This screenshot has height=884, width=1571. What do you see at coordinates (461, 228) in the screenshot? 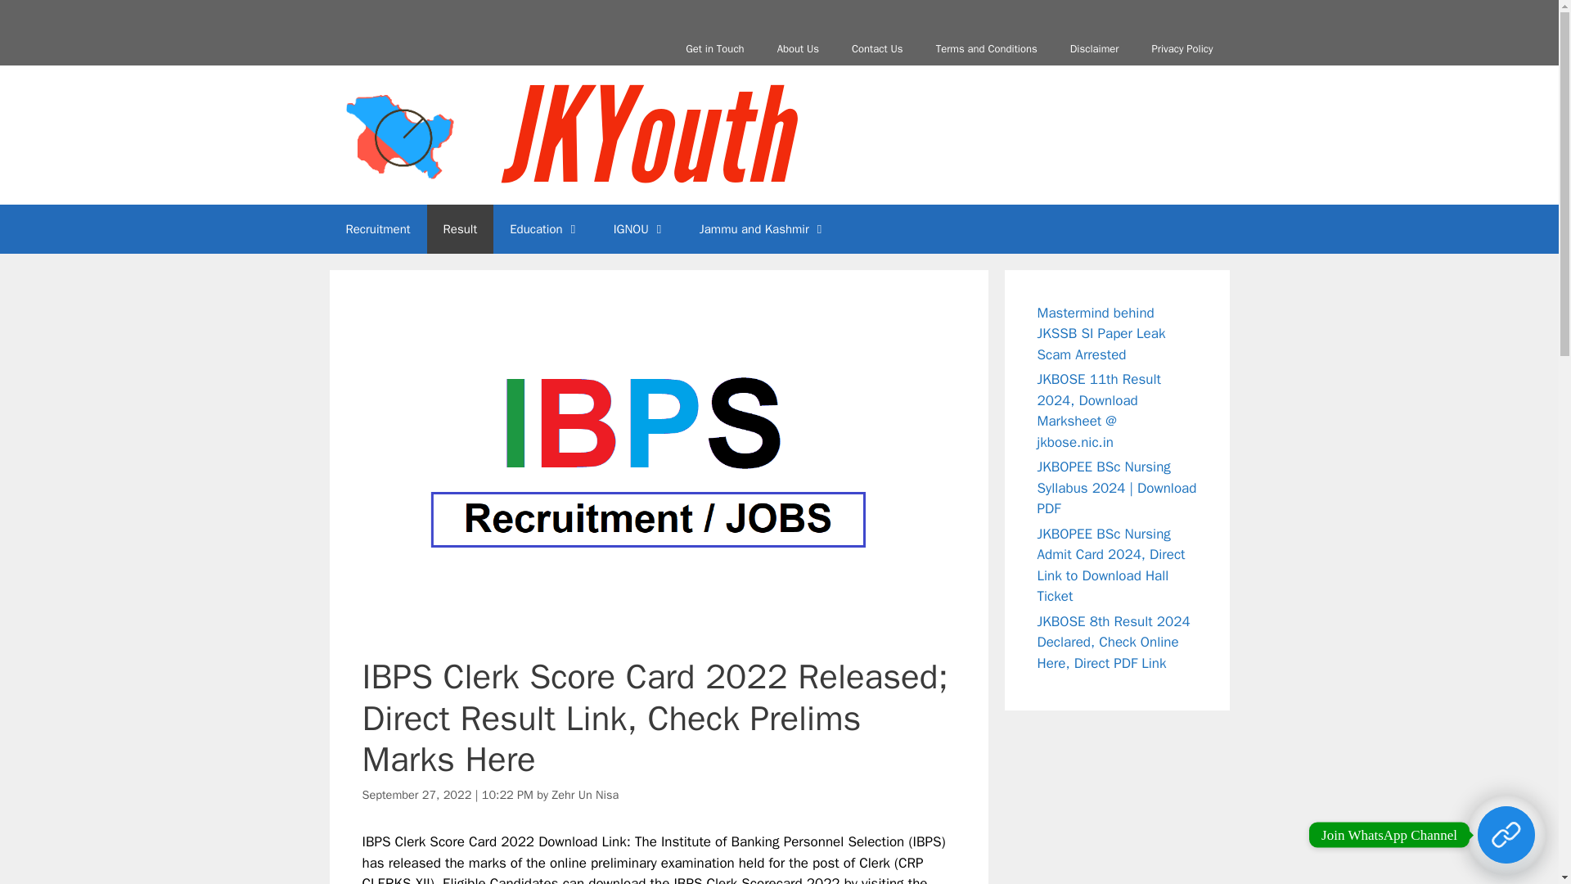
I see `Result` at bounding box center [461, 228].